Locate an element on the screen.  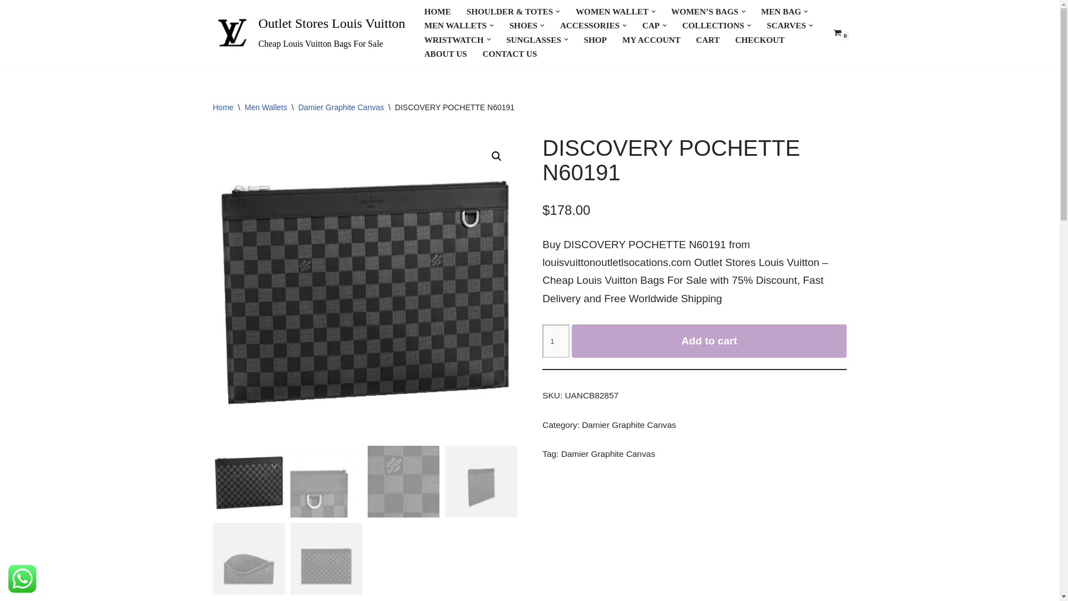
WOMEN WALLET is located at coordinates (612, 11).